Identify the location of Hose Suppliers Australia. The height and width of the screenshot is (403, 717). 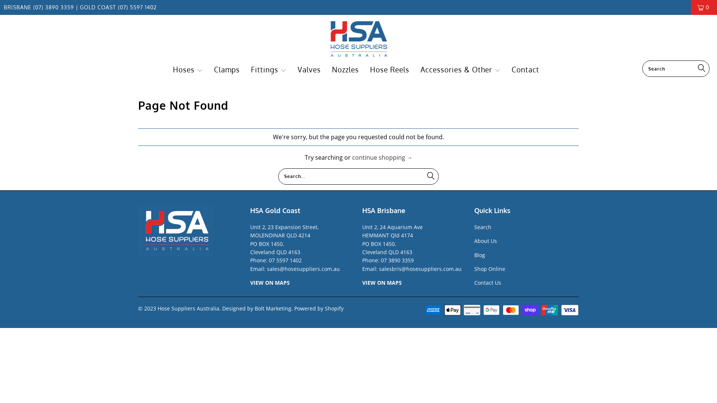
(358, 40).